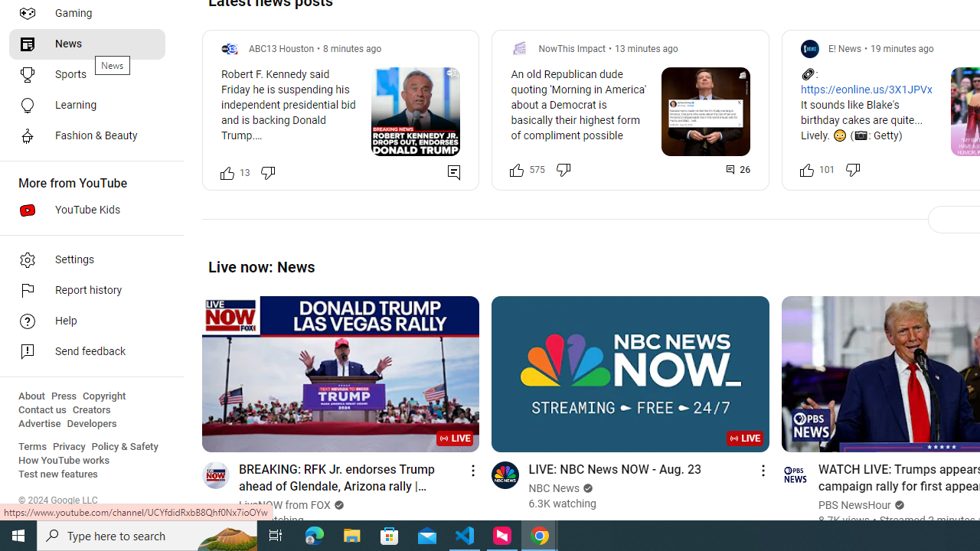 This screenshot has height=551, width=980. What do you see at coordinates (87, 321) in the screenshot?
I see `Help` at bounding box center [87, 321].